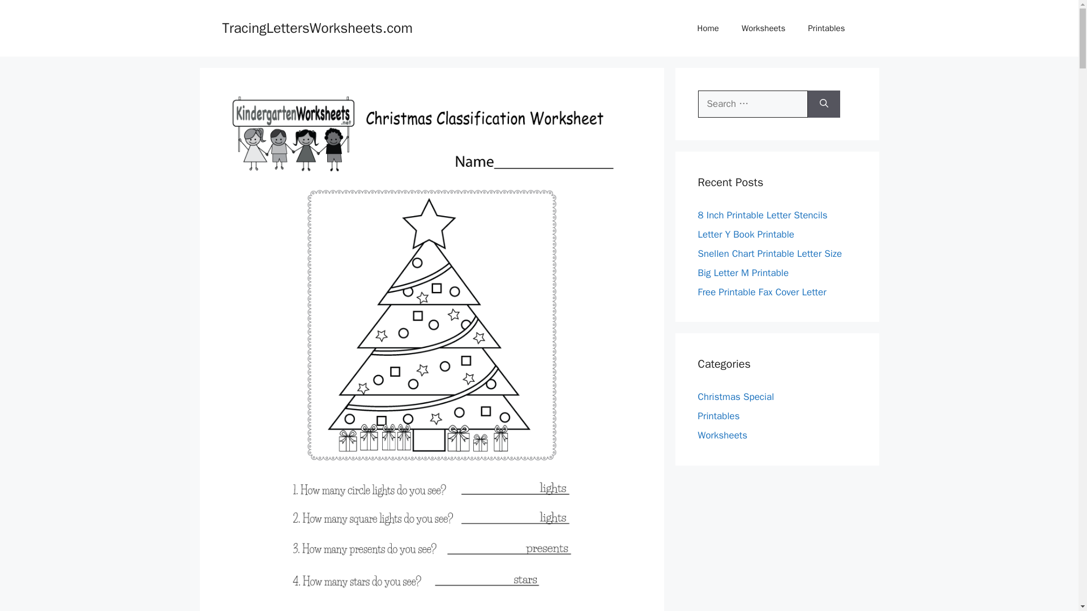 This screenshot has width=1087, height=611. What do you see at coordinates (718, 416) in the screenshot?
I see `Printables` at bounding box center [718, 416].